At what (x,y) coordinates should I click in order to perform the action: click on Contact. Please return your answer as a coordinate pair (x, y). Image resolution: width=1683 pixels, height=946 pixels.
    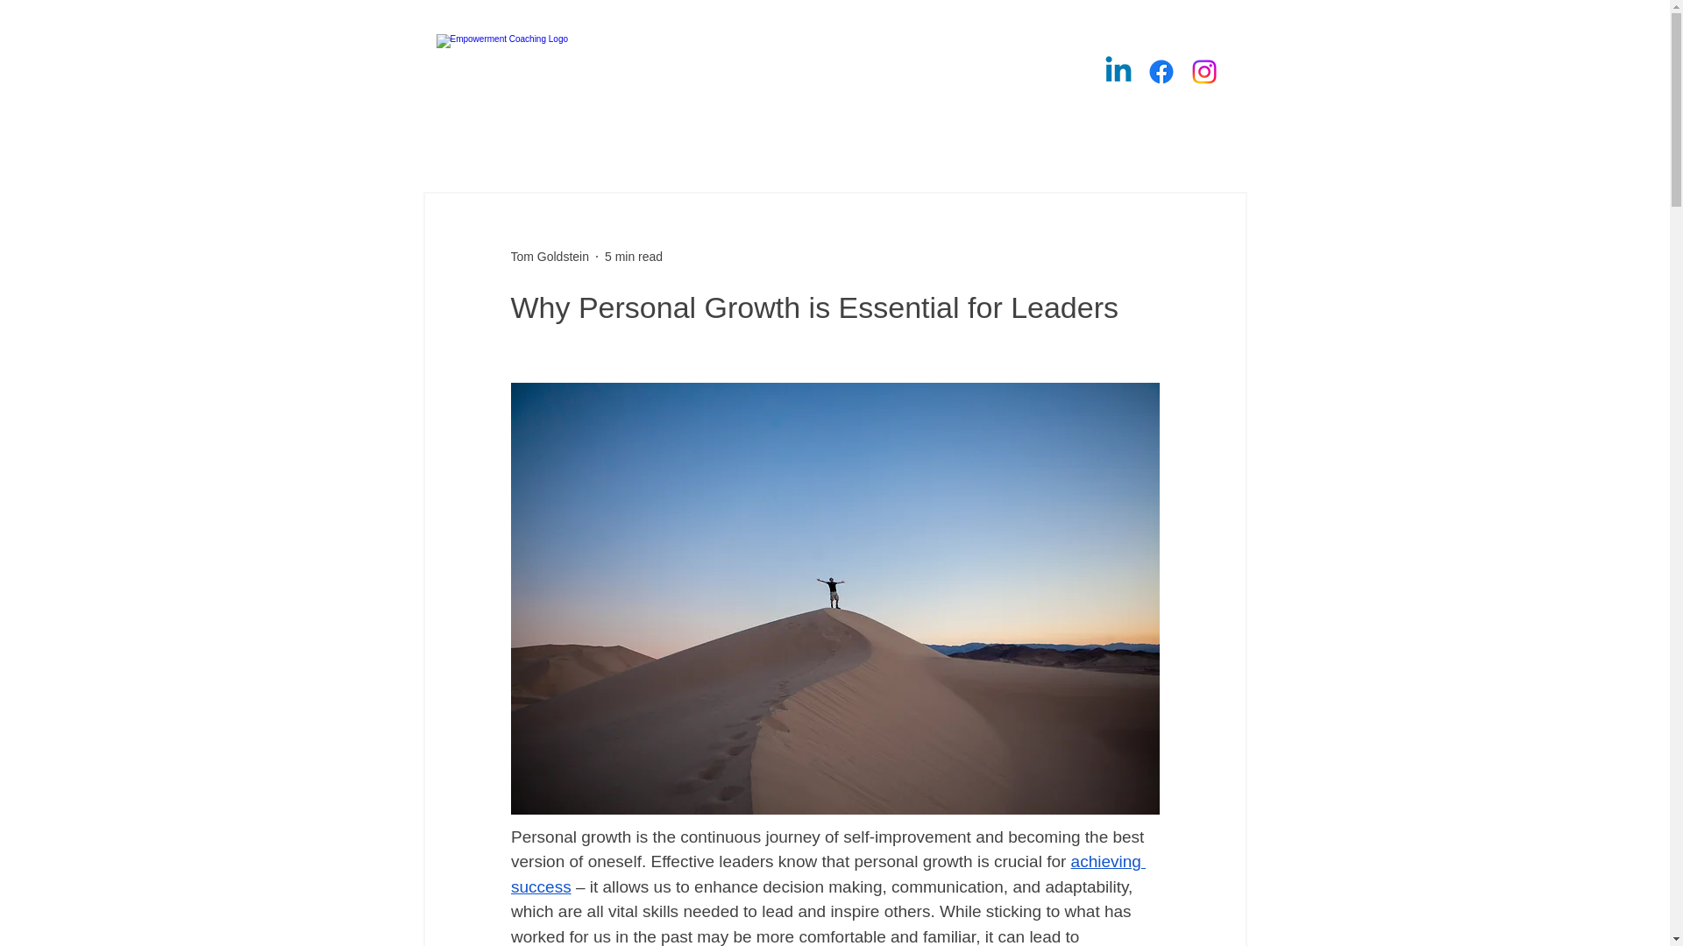
    Looking at the image, I should click on (1099, 144).